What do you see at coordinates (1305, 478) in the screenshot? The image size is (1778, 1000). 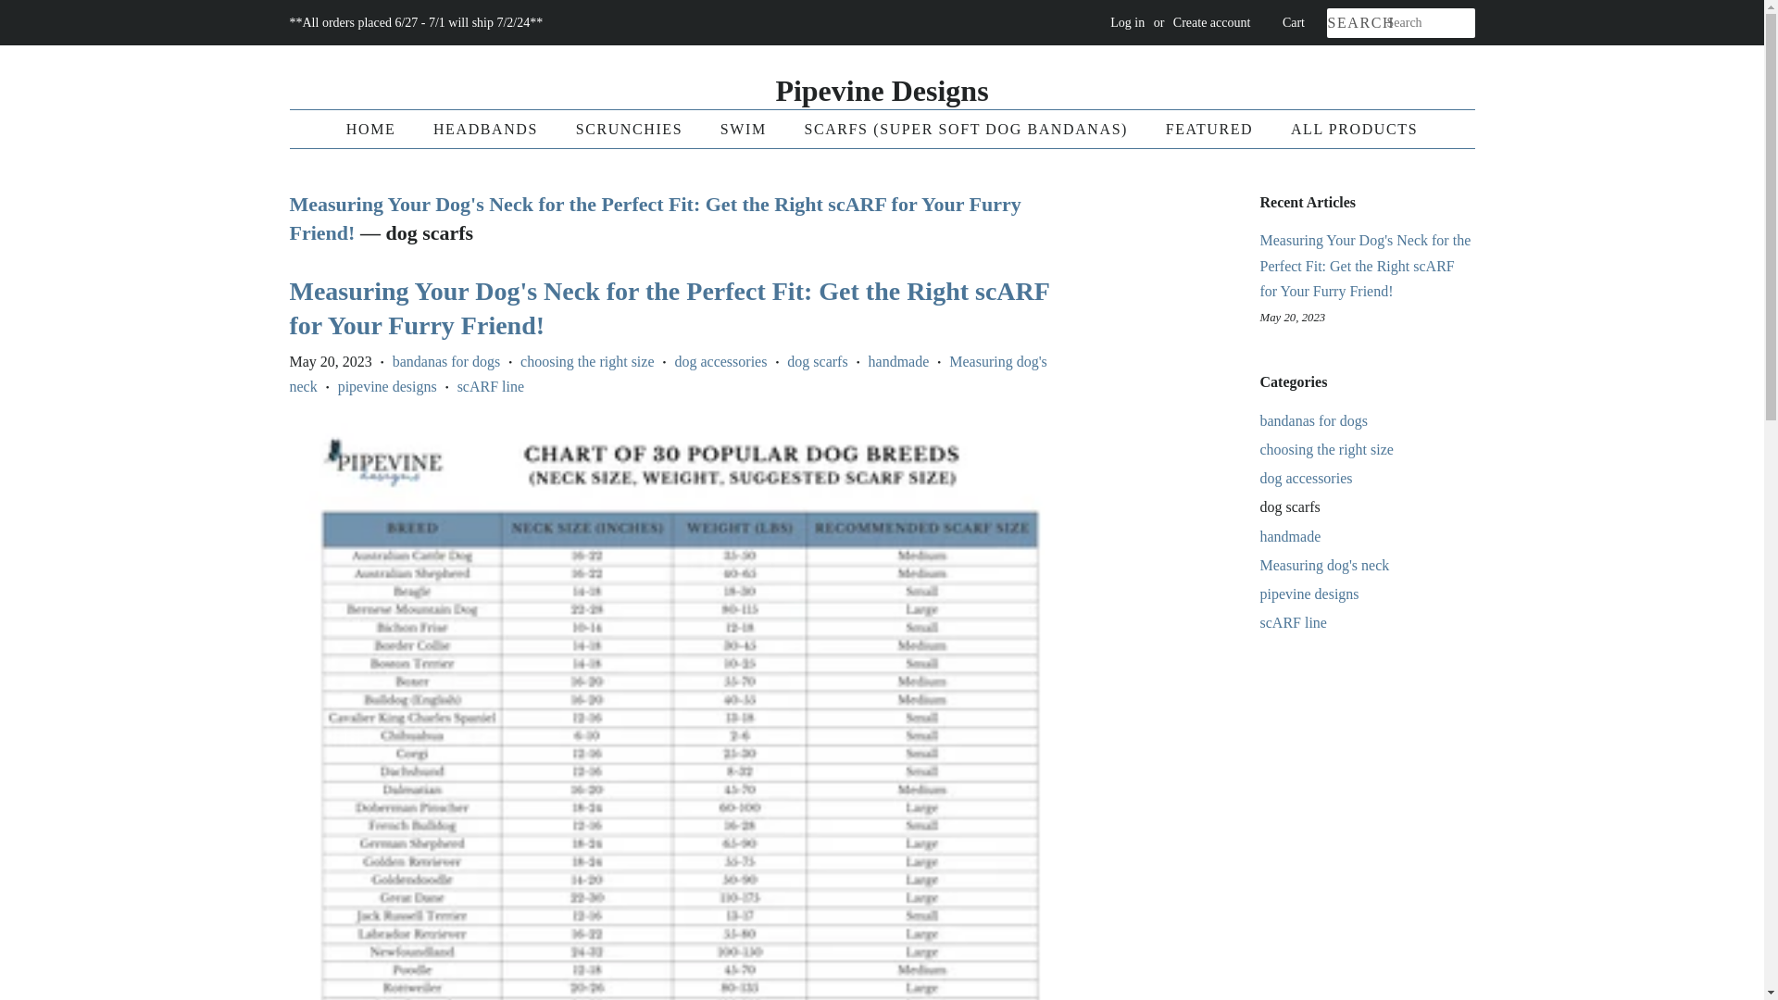 I see `dog accessories` at bounding box center [1305, 478].